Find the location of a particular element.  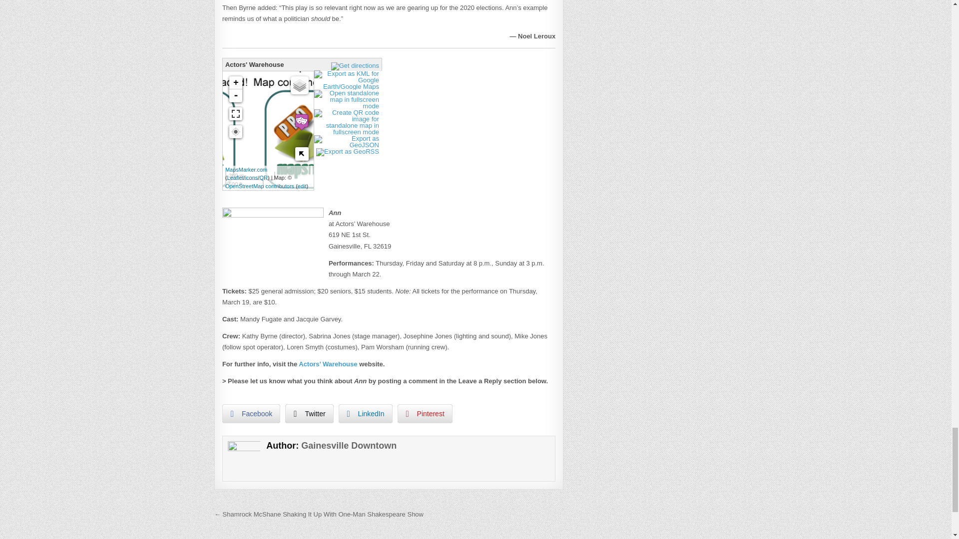

Layers is located at coordinates (300, 85).